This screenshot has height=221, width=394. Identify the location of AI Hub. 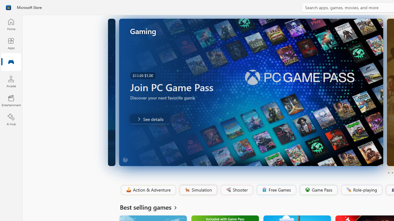
(11, 120).